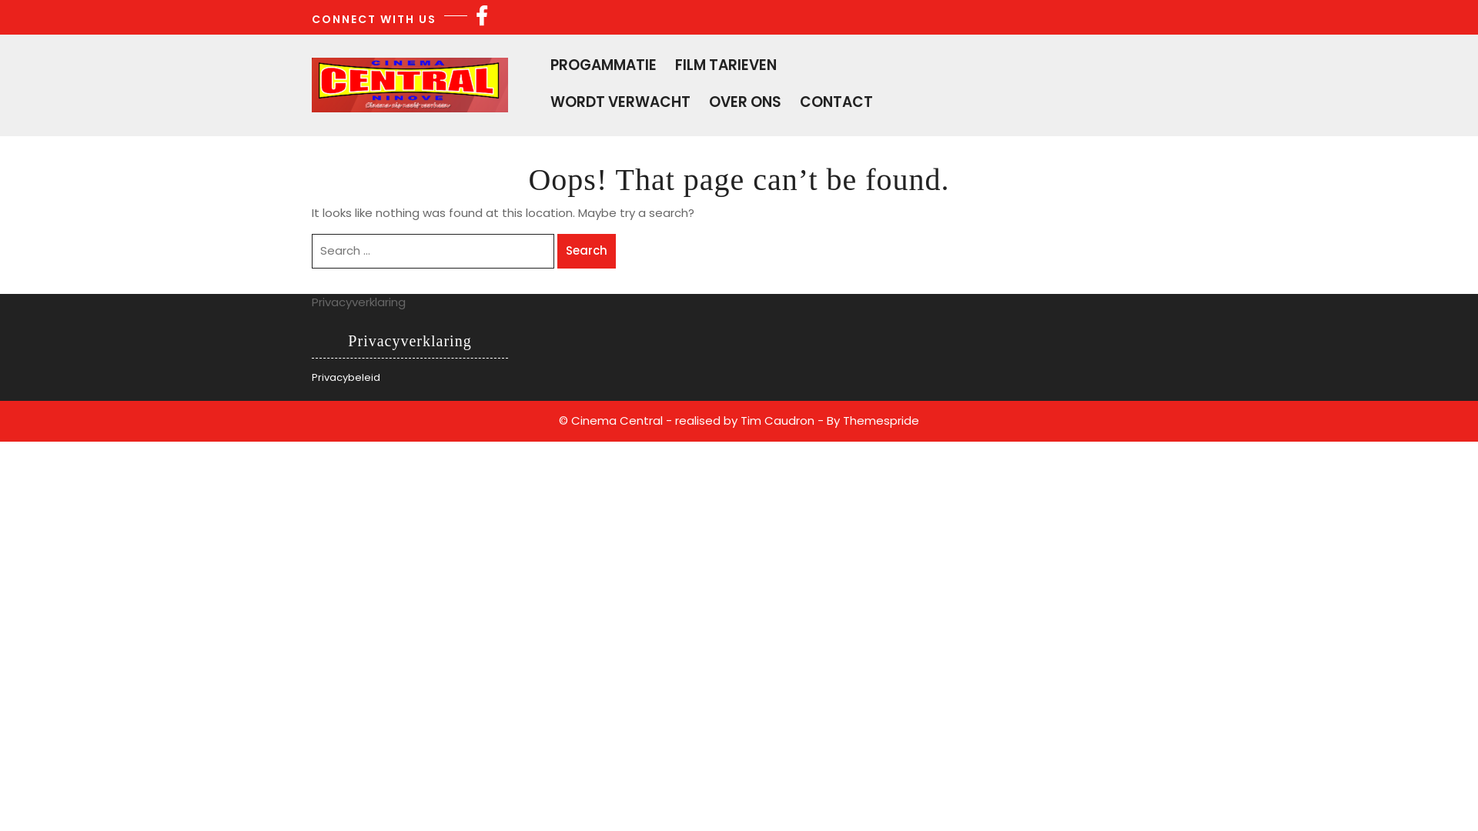 This screenshot has height=831, width=1478. What do you see at coordinates (777, 65) in the screenshot?
I see `FILM TARIEVEN` at bounding box center [777, 65].